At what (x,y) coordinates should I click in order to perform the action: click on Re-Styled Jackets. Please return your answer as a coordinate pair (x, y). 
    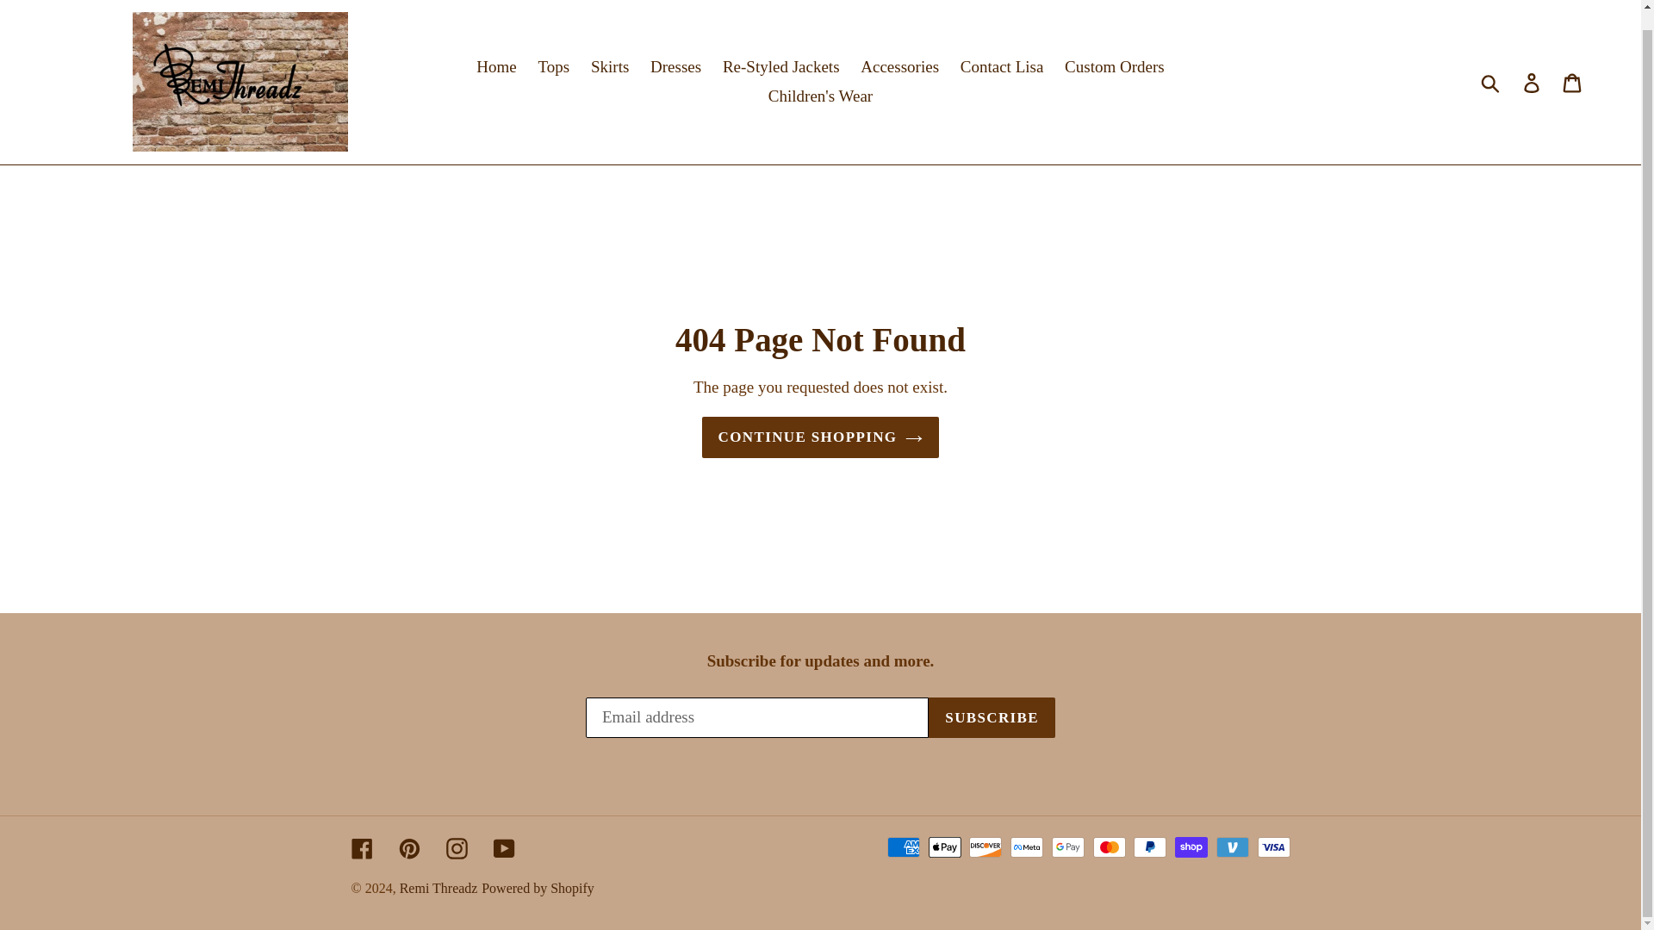
    Looking at the image, I should click on (780, 67).